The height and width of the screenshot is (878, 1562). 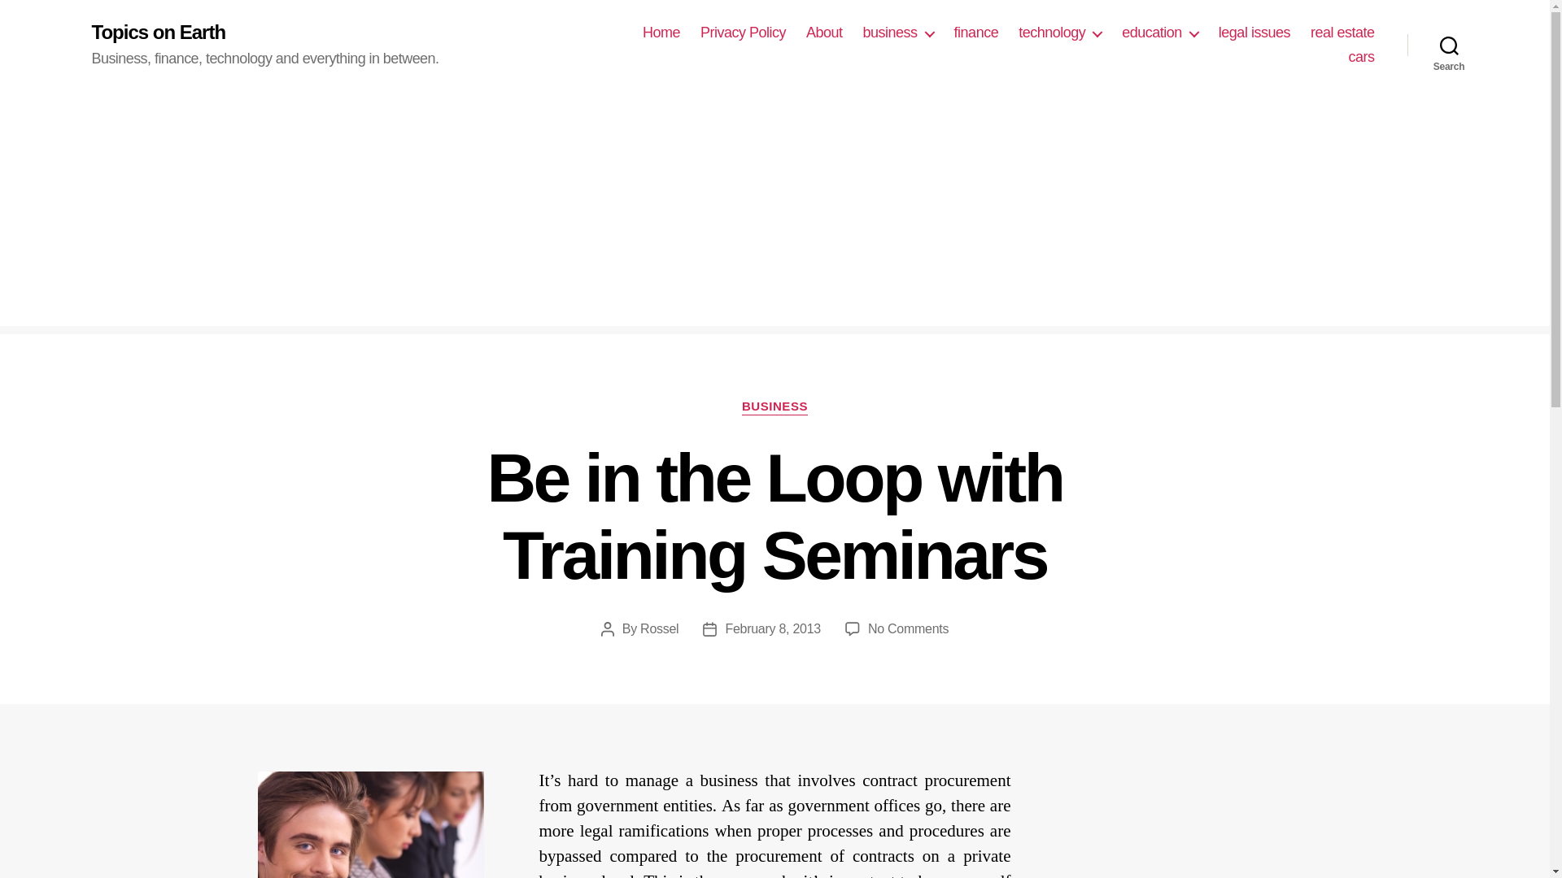 What do you see at coordinates (1360, 58) in the screenshot?
I see `cars` at bounding box center [1360, 58].